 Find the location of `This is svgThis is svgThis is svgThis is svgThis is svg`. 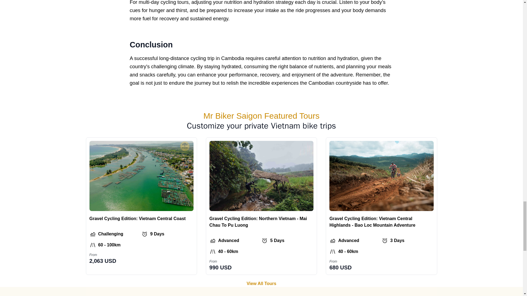

This is svgThis is svgThis is svgThis is svgThis is svg is located at coordinates (144, 234).